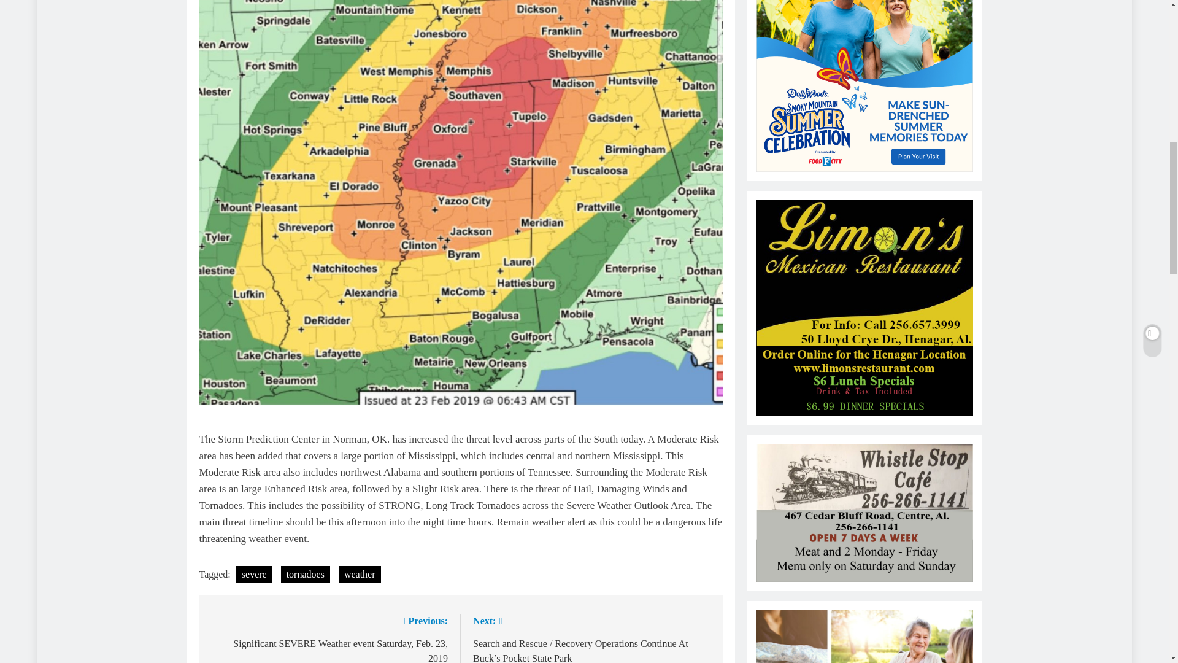 Image resolution: width=1178 pixels, height=663 pixels. Describe the element at coordinates (254, 575) in the screenshot. I see `severe` at that location.